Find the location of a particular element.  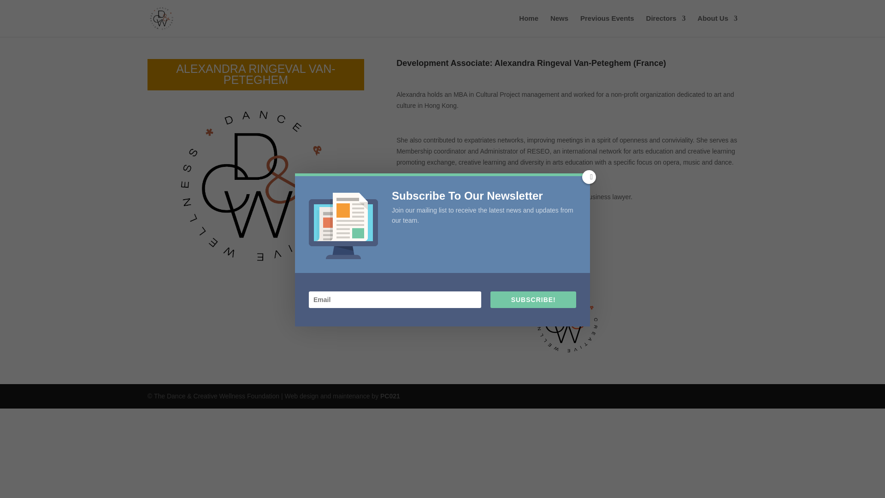

About Us is located at coordinates (717, 26).